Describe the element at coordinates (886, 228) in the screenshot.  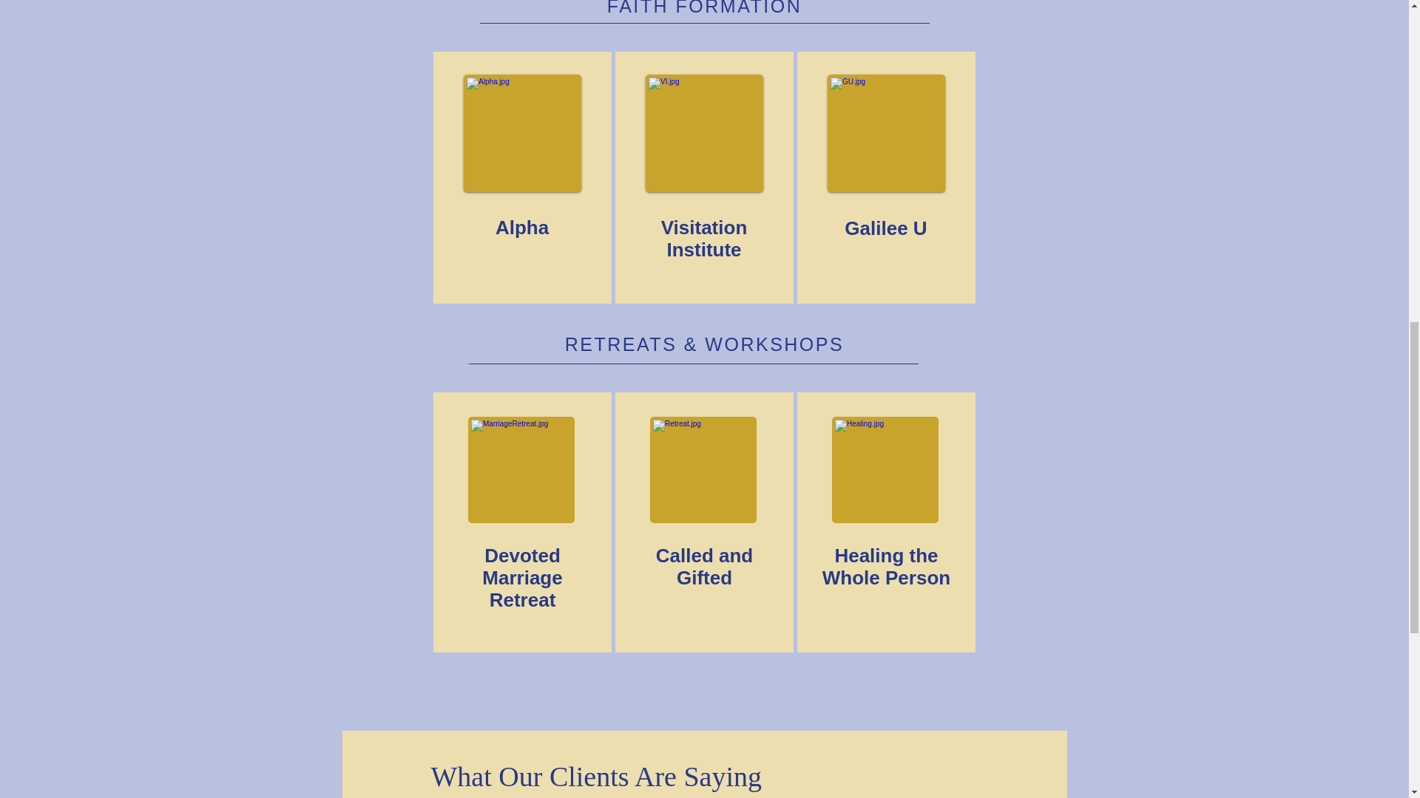
I see `Galilee U` at that location.